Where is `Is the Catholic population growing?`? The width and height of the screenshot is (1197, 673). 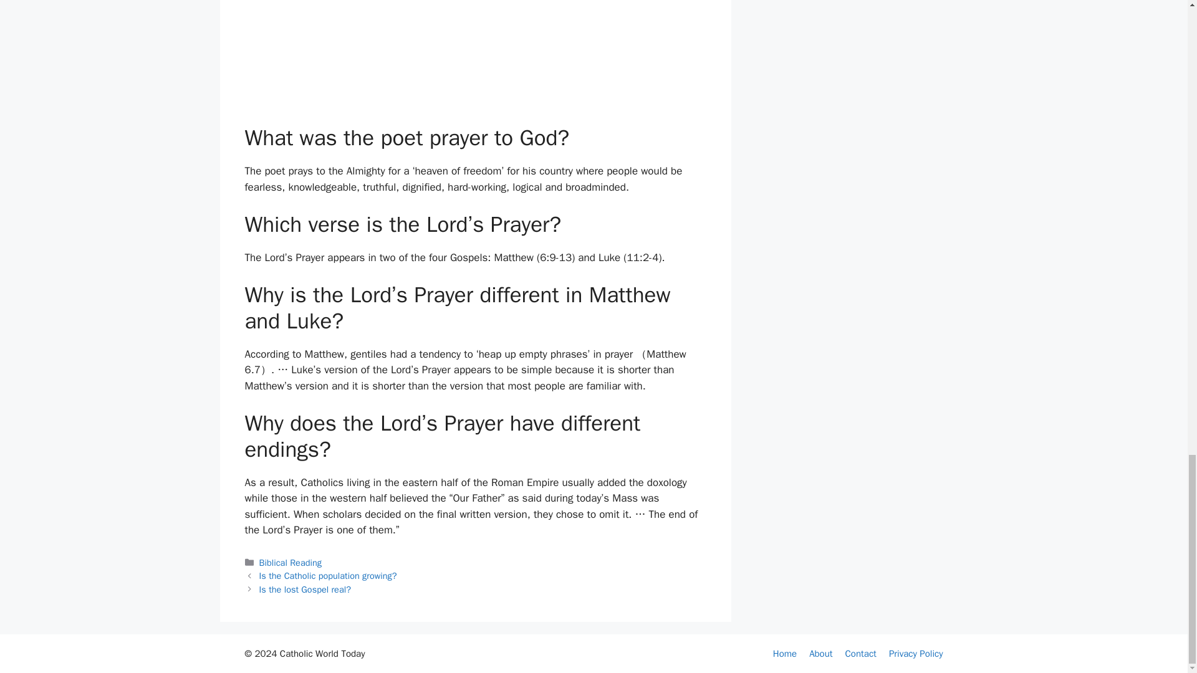
Is the Catholic population growing? is located at coordinates (328, 576).